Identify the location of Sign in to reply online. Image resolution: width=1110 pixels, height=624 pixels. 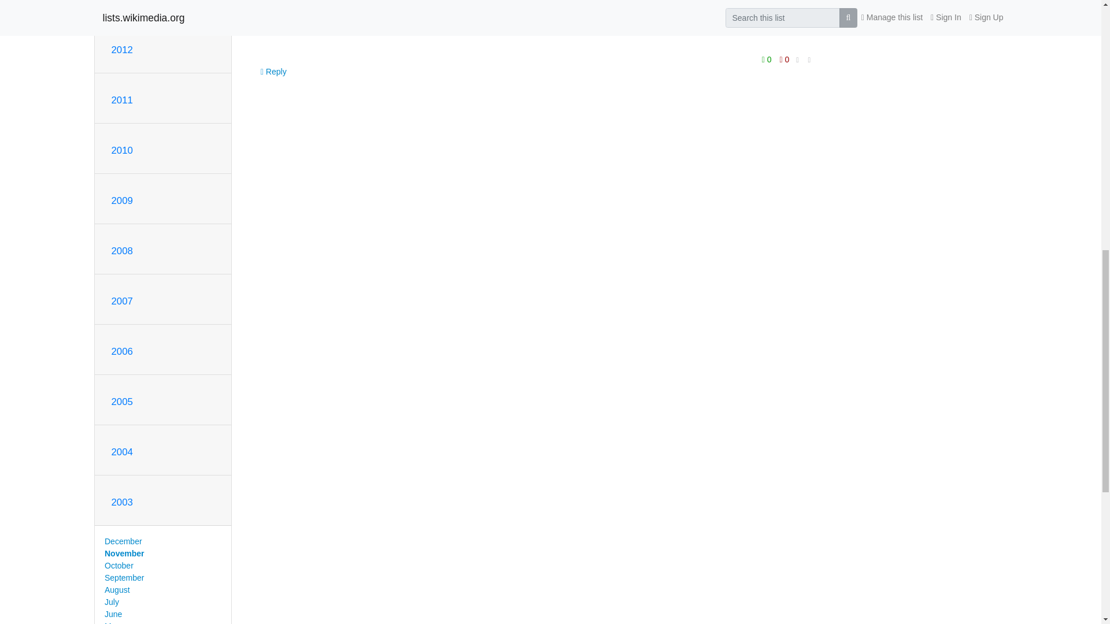
(274, 71).